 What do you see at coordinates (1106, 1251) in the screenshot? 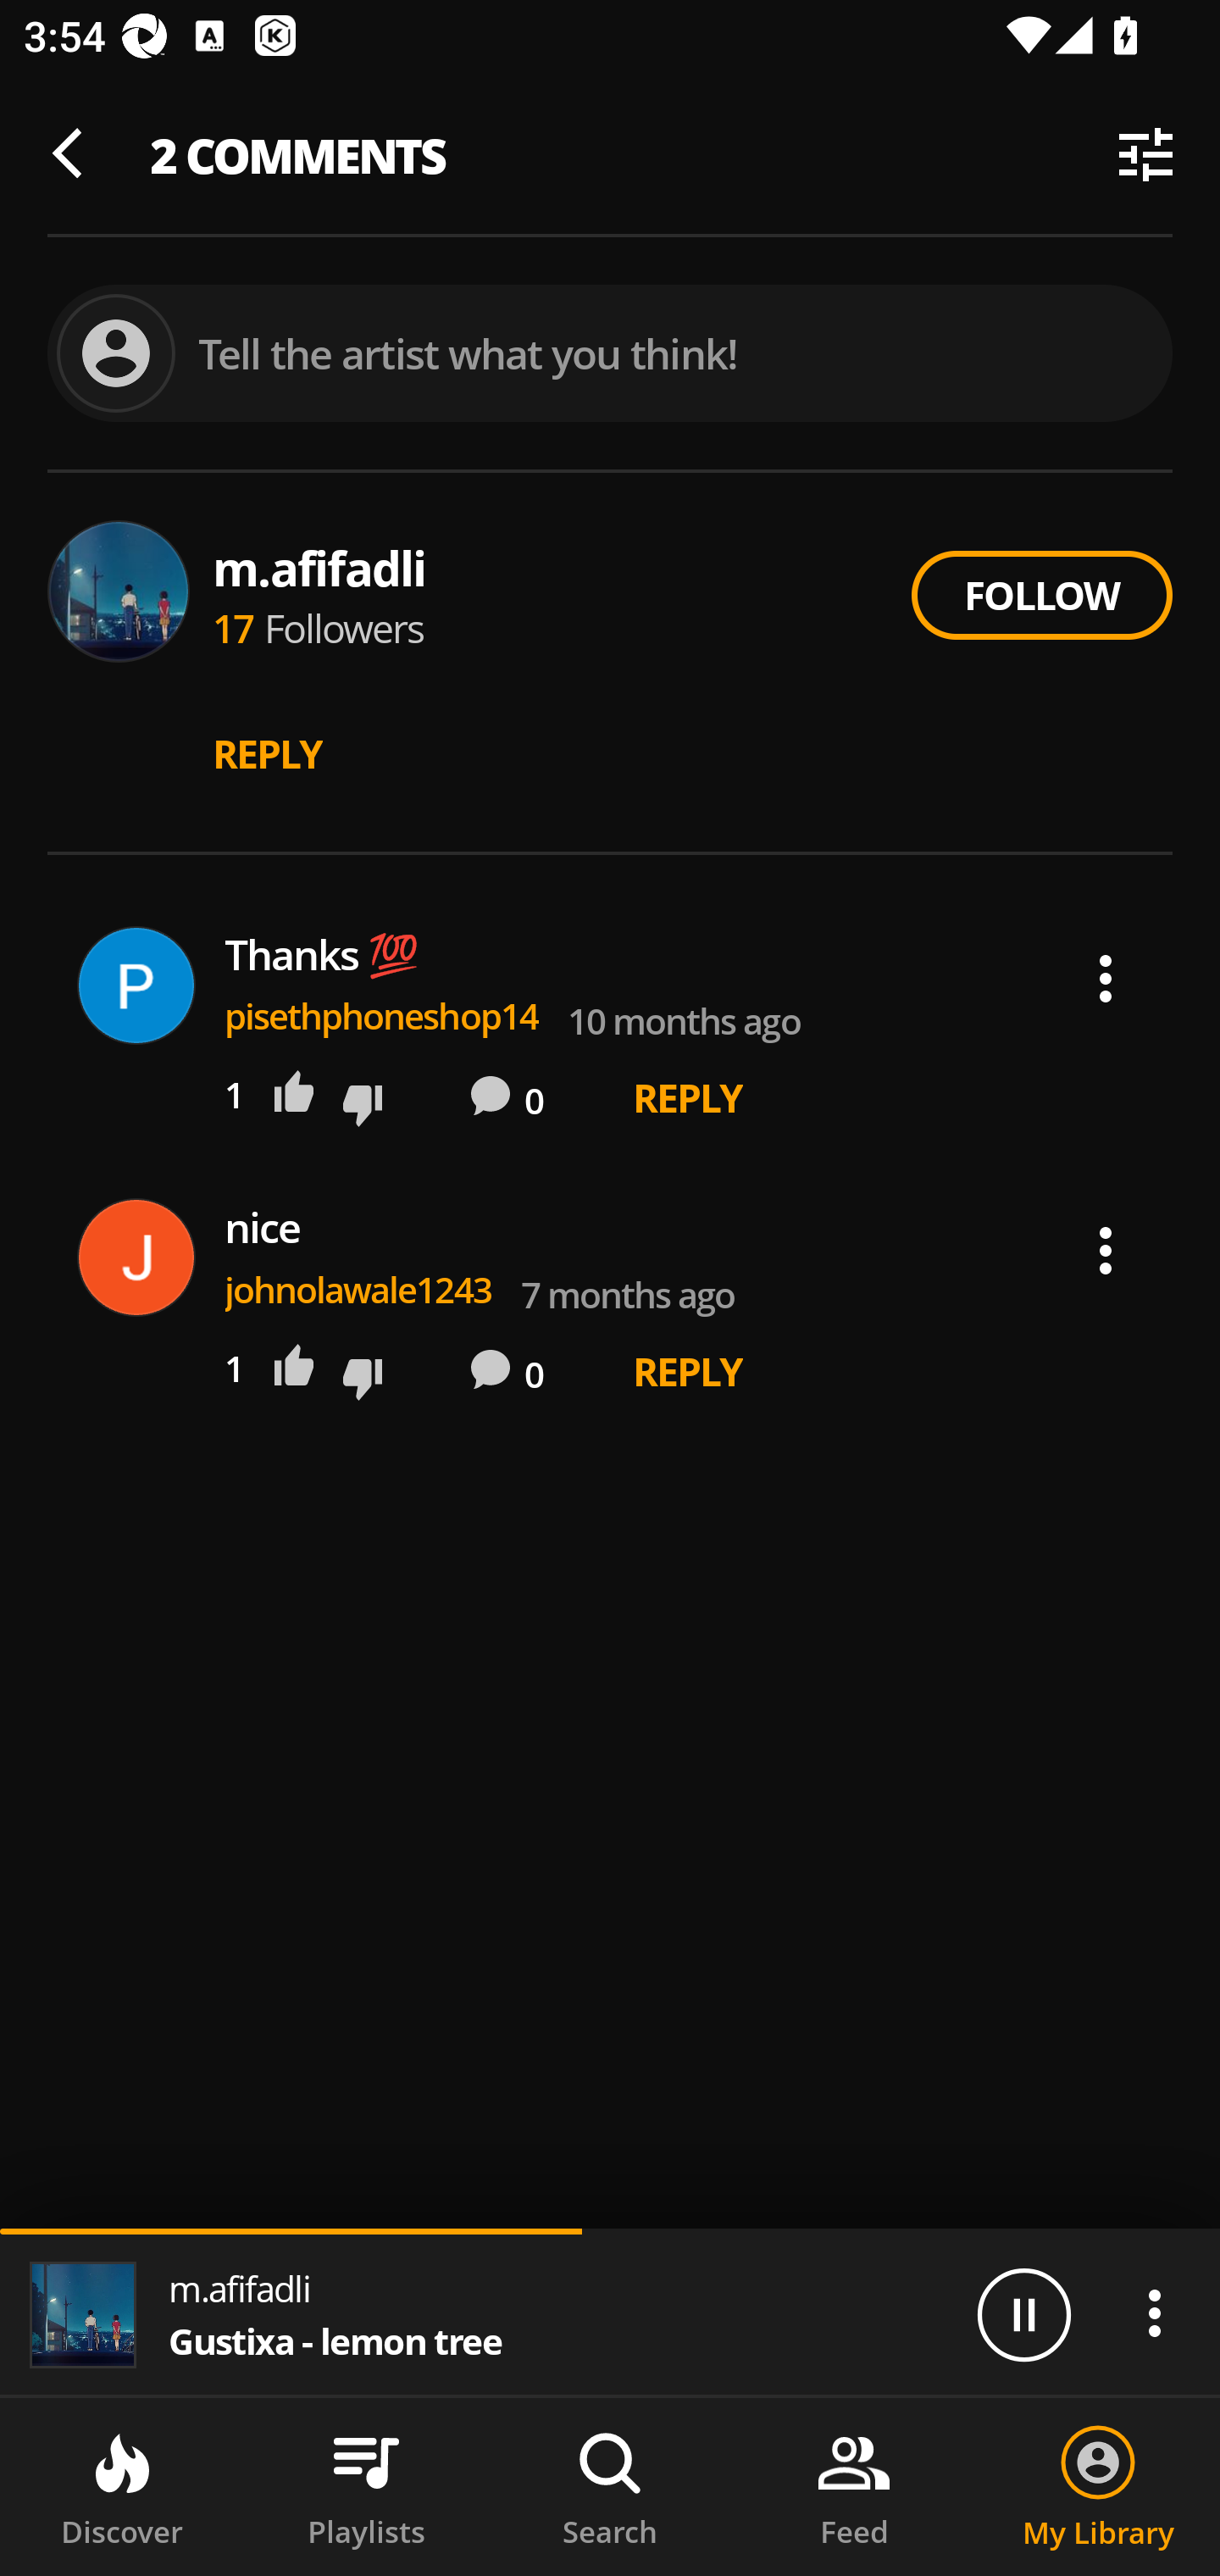
I see `Actions` at bounding box center [1106, 1251].